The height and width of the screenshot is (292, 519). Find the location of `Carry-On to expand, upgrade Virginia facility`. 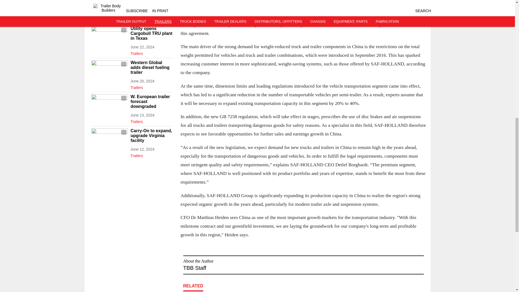

Carry-On to expand, upgrade Virginia facility is located at coordinates (151, 136).